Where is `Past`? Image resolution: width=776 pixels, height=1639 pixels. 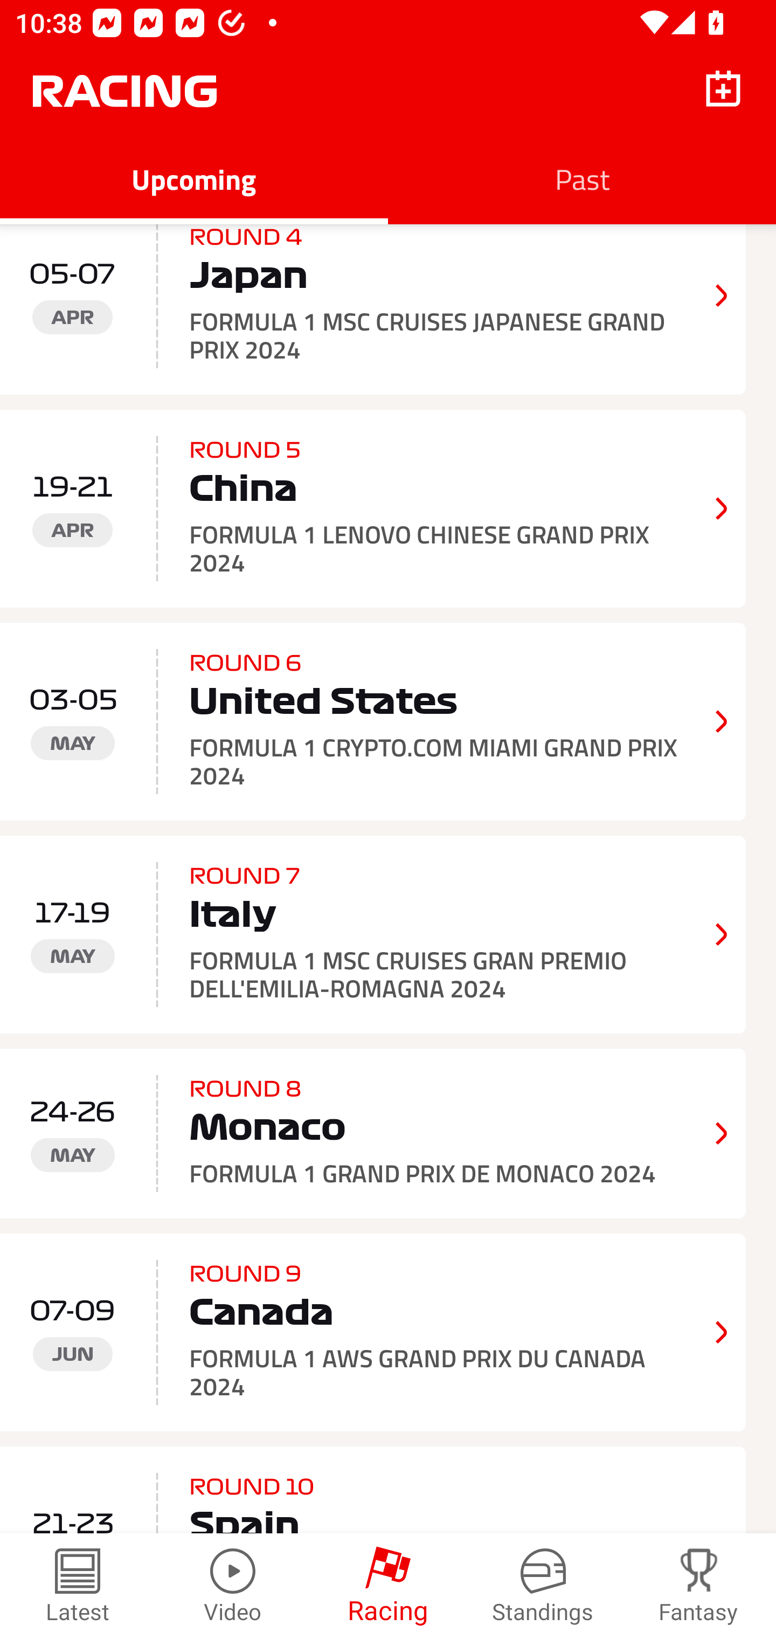 Past is located at coordinates (582, 179).